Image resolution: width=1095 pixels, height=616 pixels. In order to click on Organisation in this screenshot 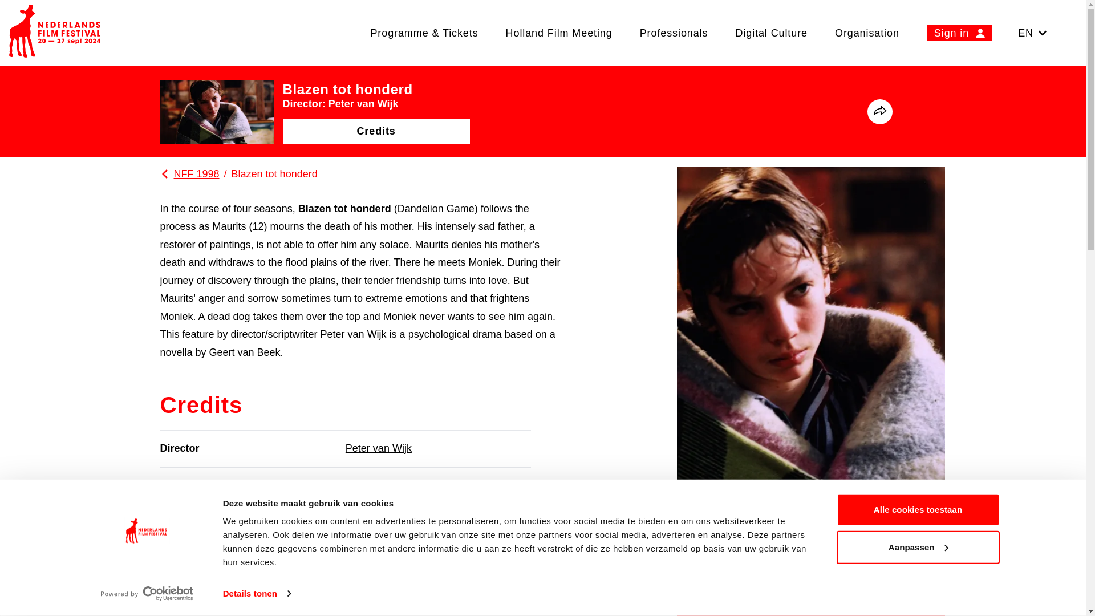, I will do `click(867, 33)`.